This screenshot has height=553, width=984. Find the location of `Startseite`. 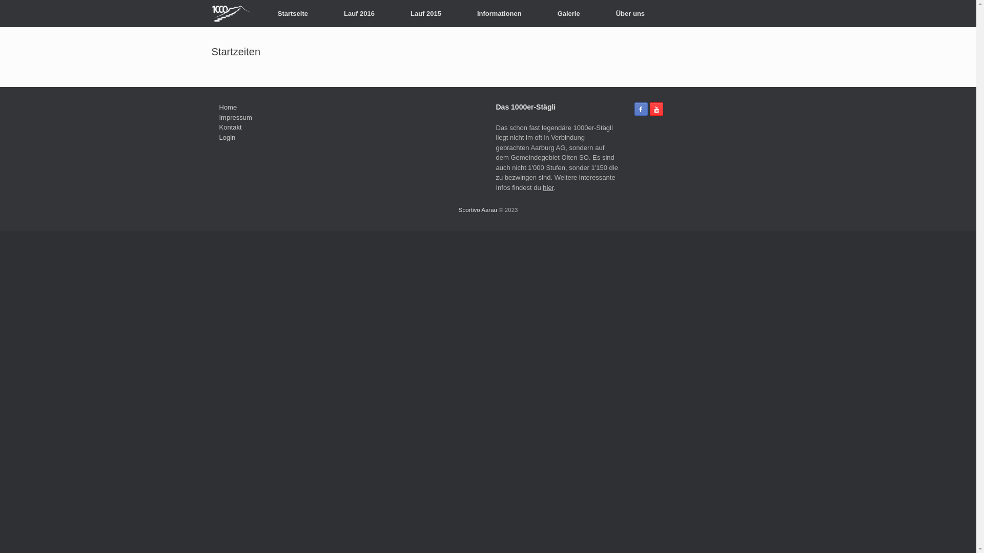

Startseite is located at coordinates (293, 13).